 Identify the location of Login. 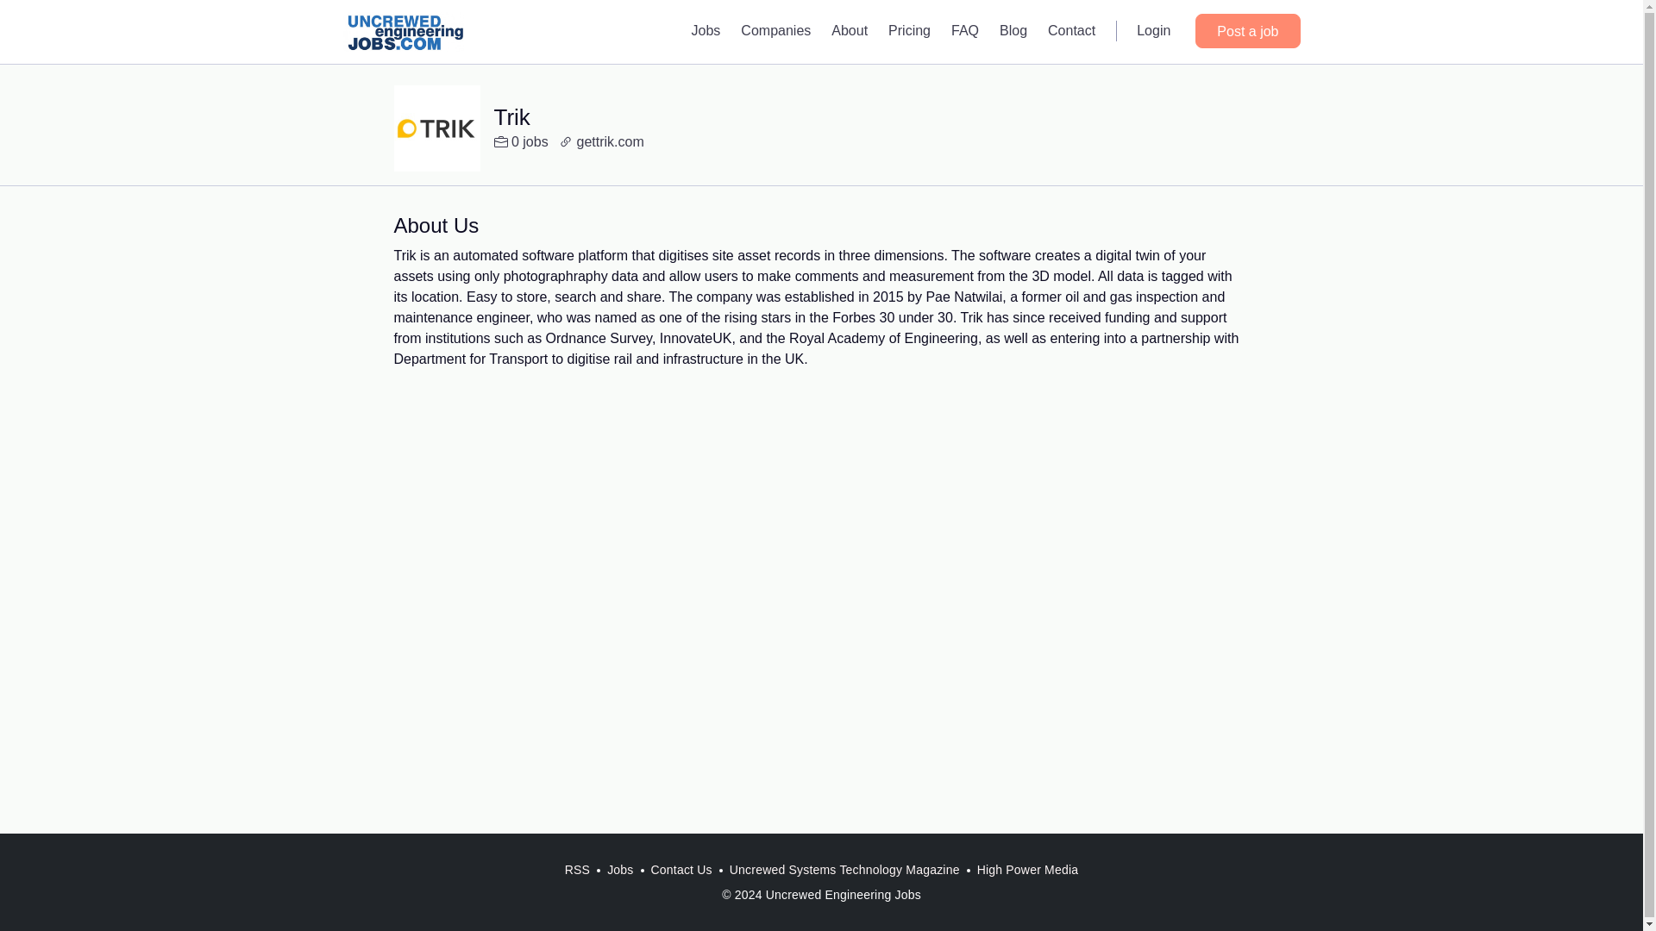
(1152, 30).